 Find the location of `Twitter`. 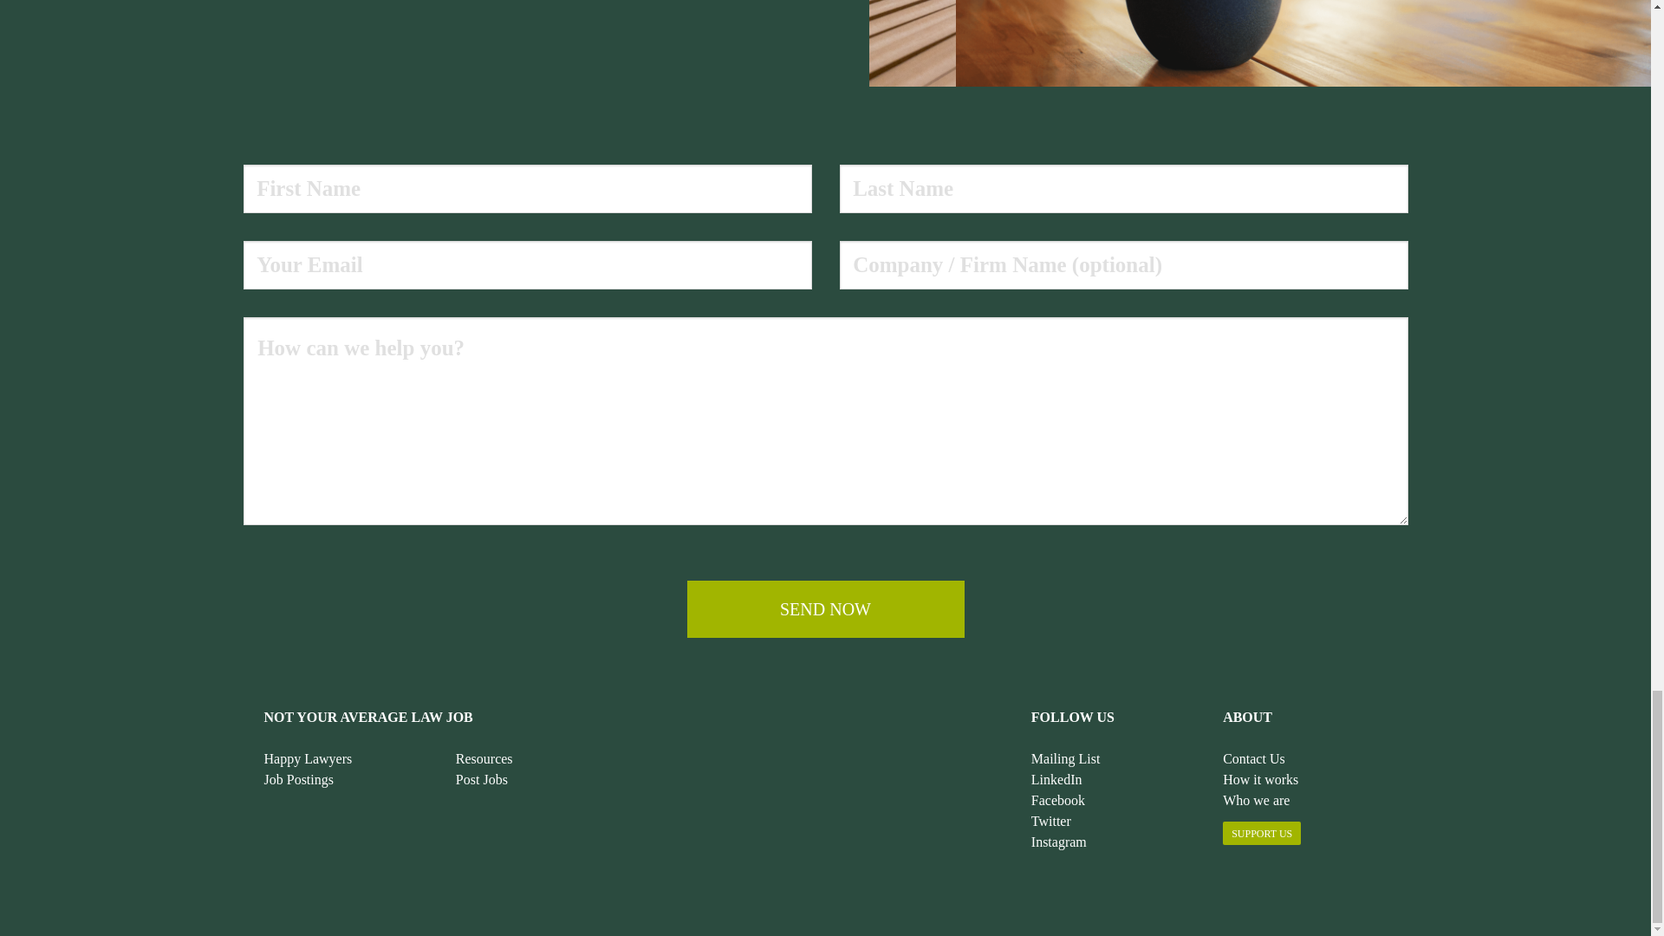

Twitter is located at coordinates (1051, 820).